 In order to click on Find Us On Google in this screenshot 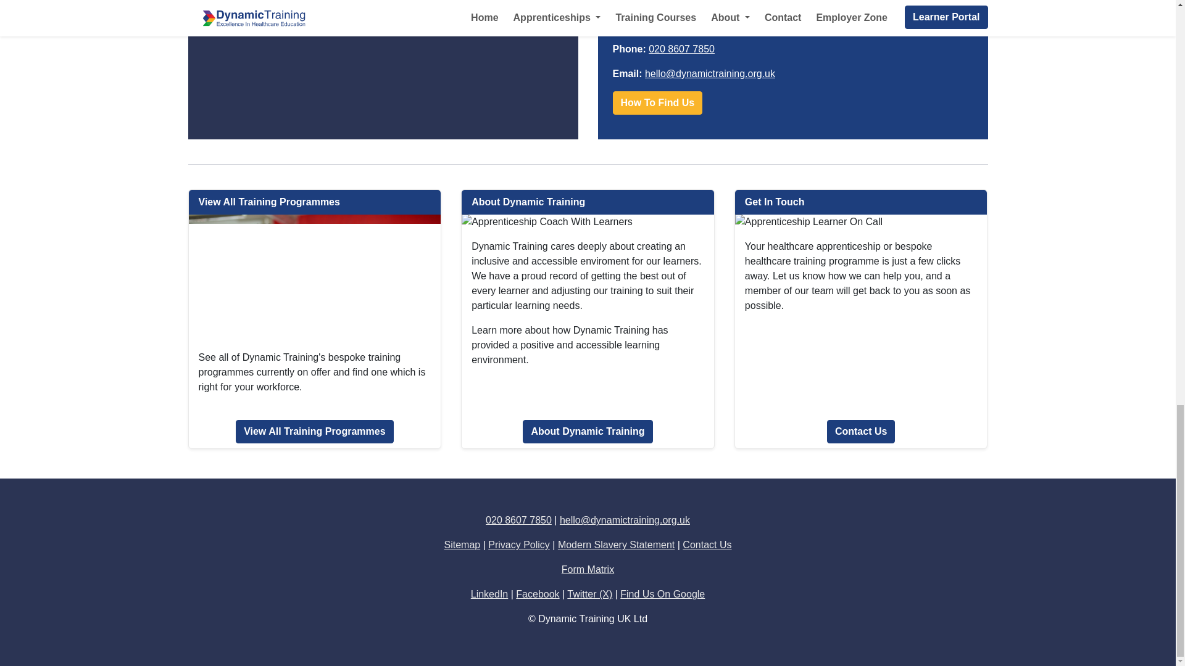, I will do `click(662, 594)`.